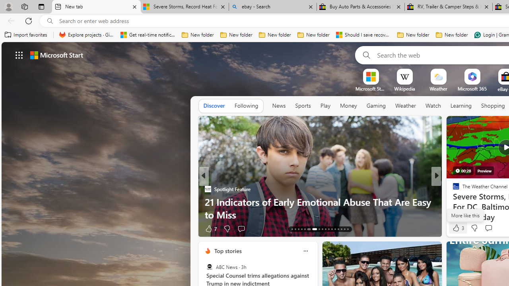 The image size is (509, 286). Describe the element at coordinates (341, 229) in the screenshot. I see `AutomationID: tab-27` at that location.